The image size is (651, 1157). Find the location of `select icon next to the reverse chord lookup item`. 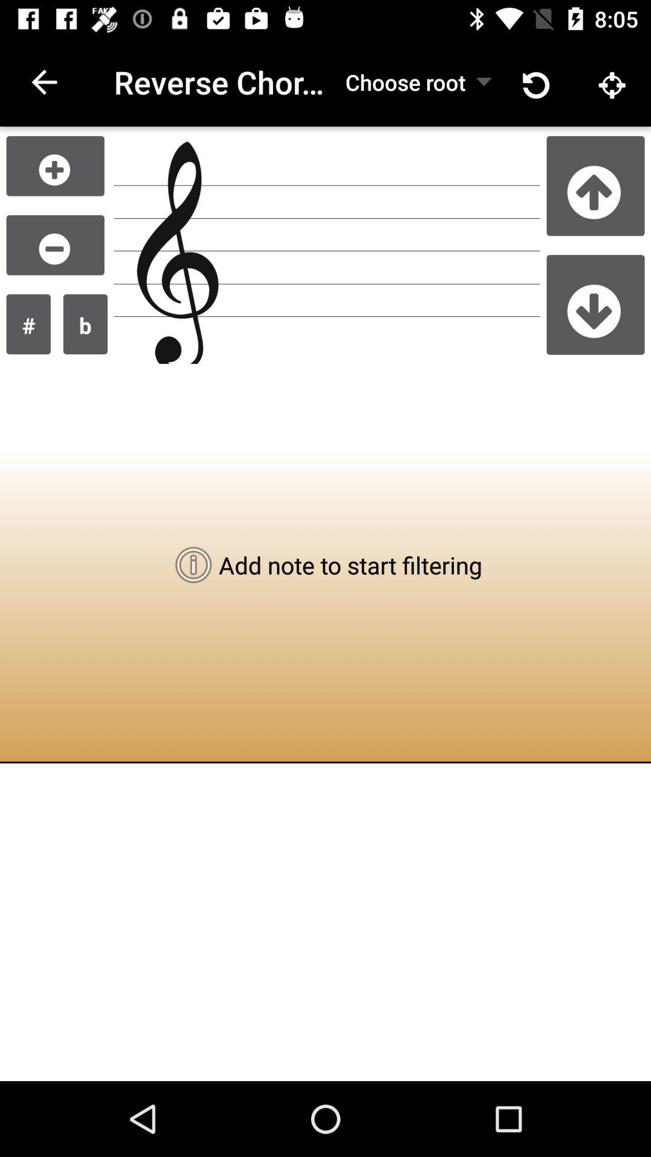

select icon next to the reverse chord lookup item is located at coordinates (405, 82).